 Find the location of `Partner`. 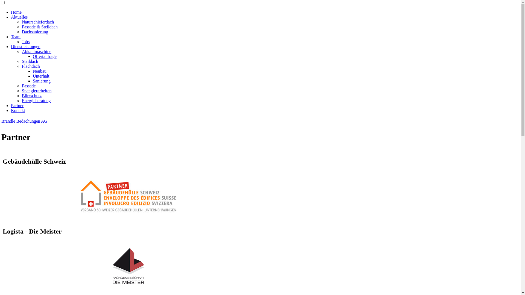

Partner is located at coordinates (17, 105).